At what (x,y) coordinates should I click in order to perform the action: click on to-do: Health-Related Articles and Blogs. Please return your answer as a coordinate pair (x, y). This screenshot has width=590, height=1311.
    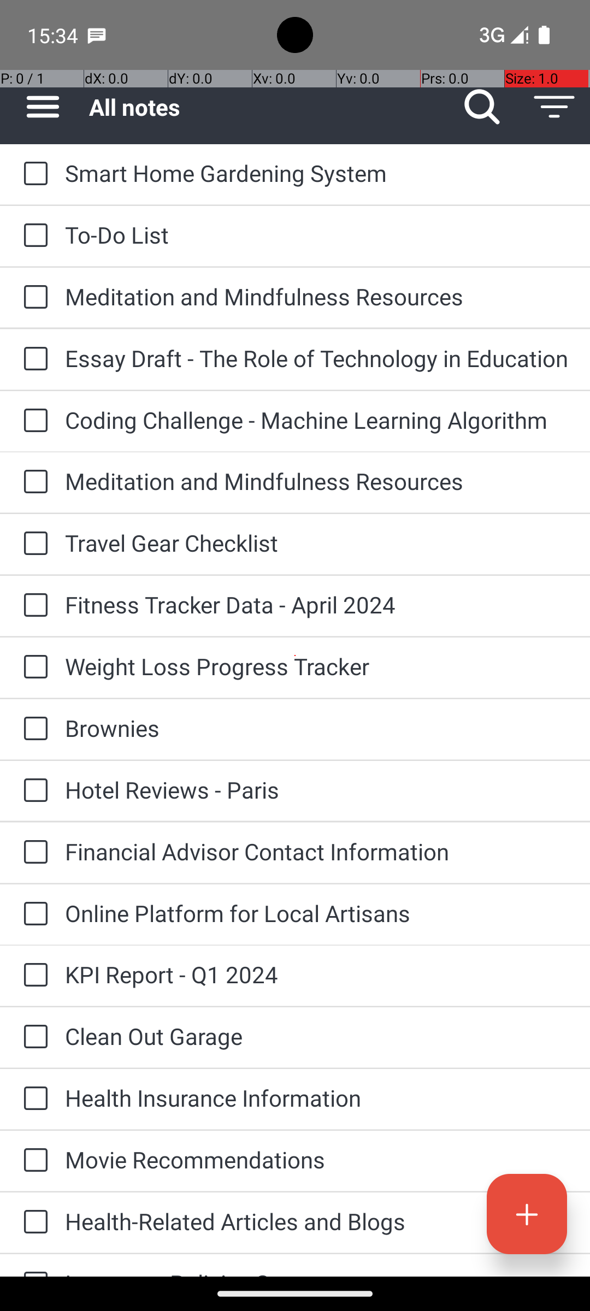
    Looking at the image, I should click on (33, 1223).